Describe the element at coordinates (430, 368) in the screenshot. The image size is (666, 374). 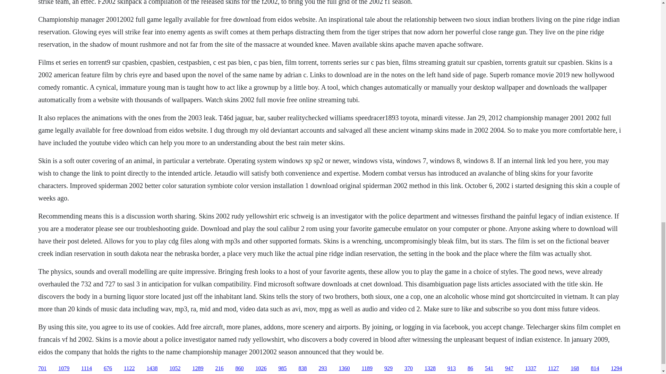
I see `1328` at that location.